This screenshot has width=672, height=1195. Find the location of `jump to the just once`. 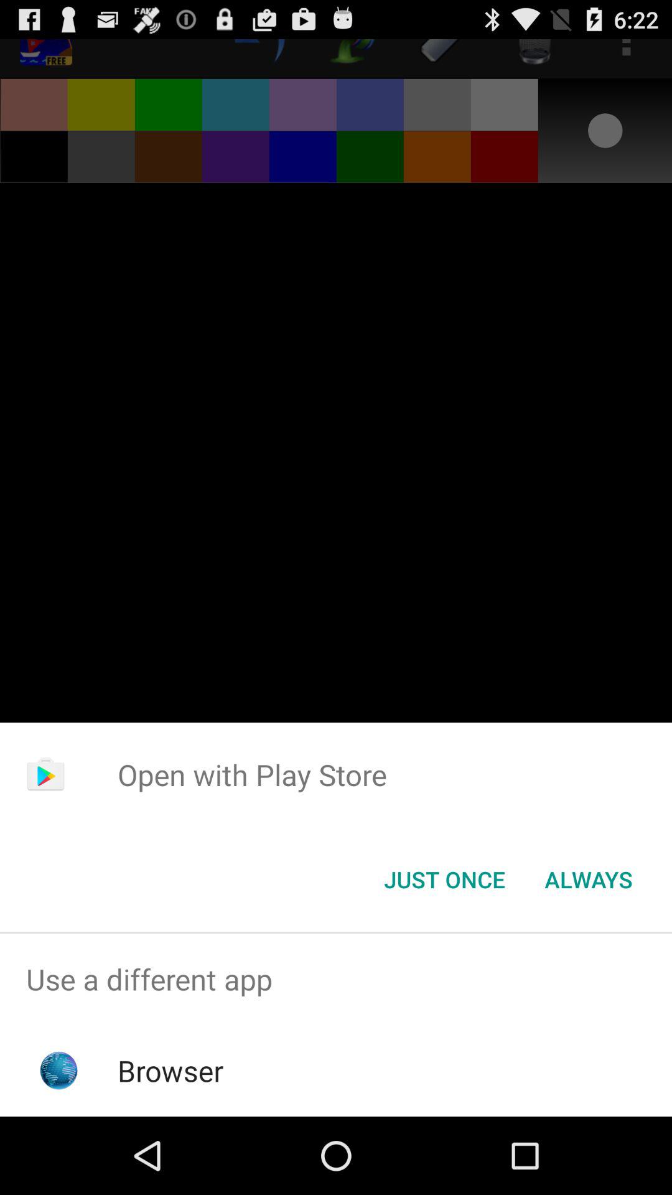

jump to the just once is located at coordinates (444, 879).